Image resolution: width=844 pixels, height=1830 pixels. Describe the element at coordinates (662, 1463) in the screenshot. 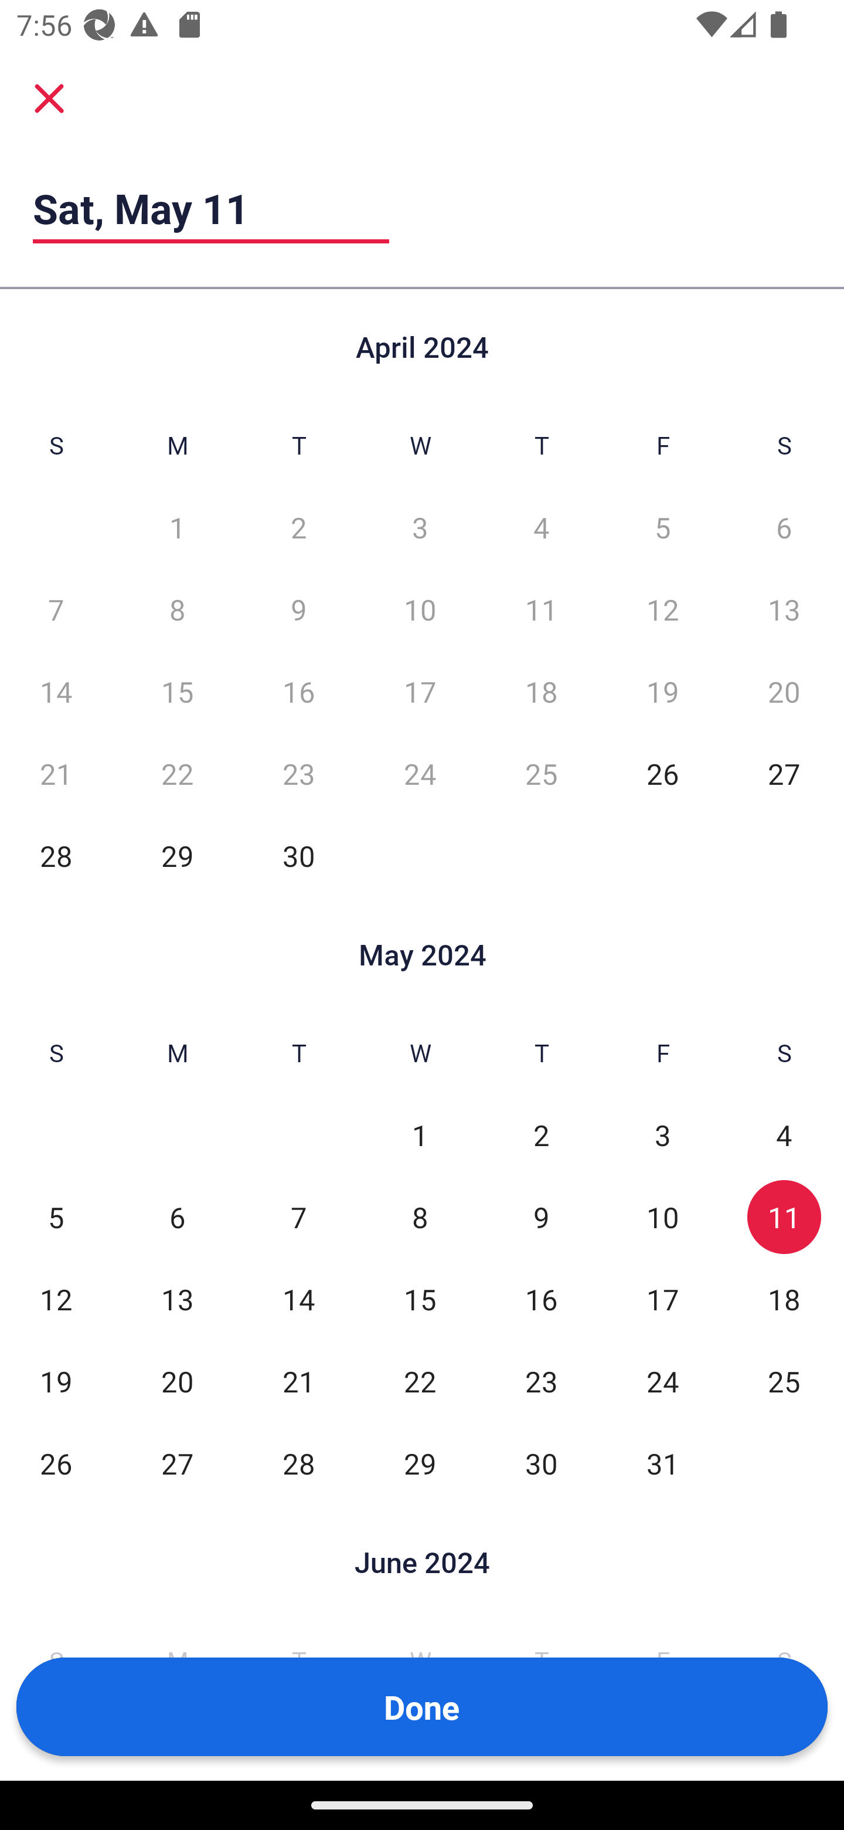

I see `31 Fri, May 31, Not Selected` at that location.